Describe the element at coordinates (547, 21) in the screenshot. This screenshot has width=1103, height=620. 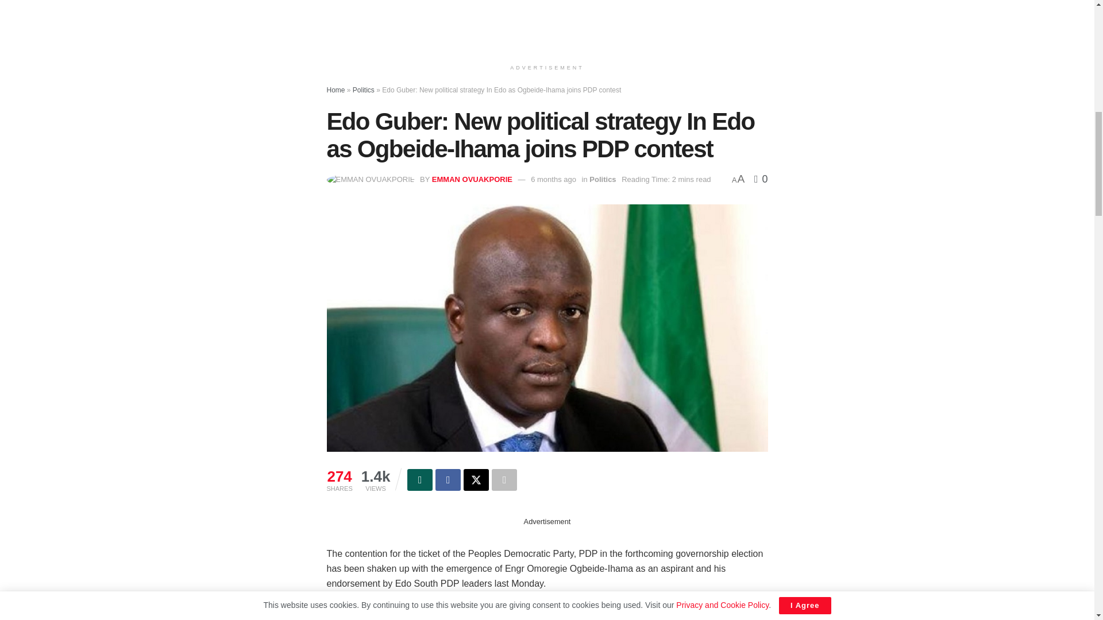
I see `Advertisement` at that location.